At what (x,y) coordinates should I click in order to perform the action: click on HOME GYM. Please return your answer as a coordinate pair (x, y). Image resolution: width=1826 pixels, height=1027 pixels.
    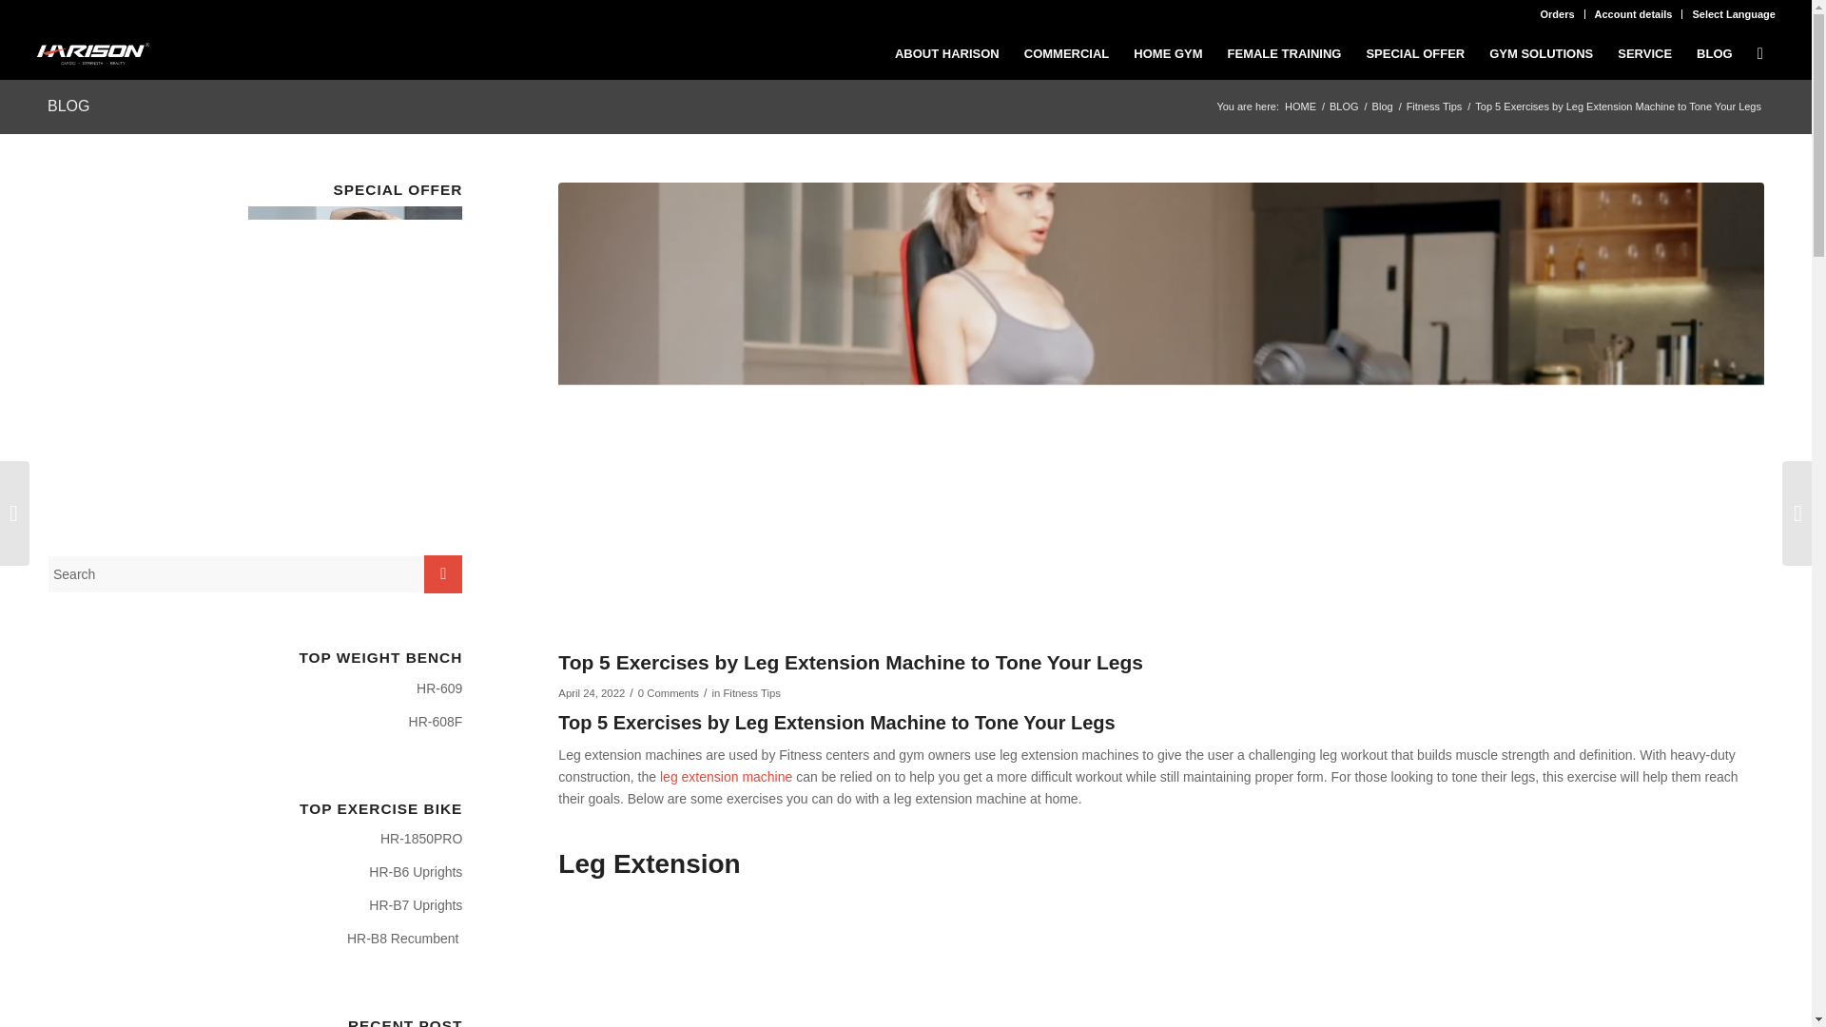
    Looking at the image, I should click on (1167, 53).